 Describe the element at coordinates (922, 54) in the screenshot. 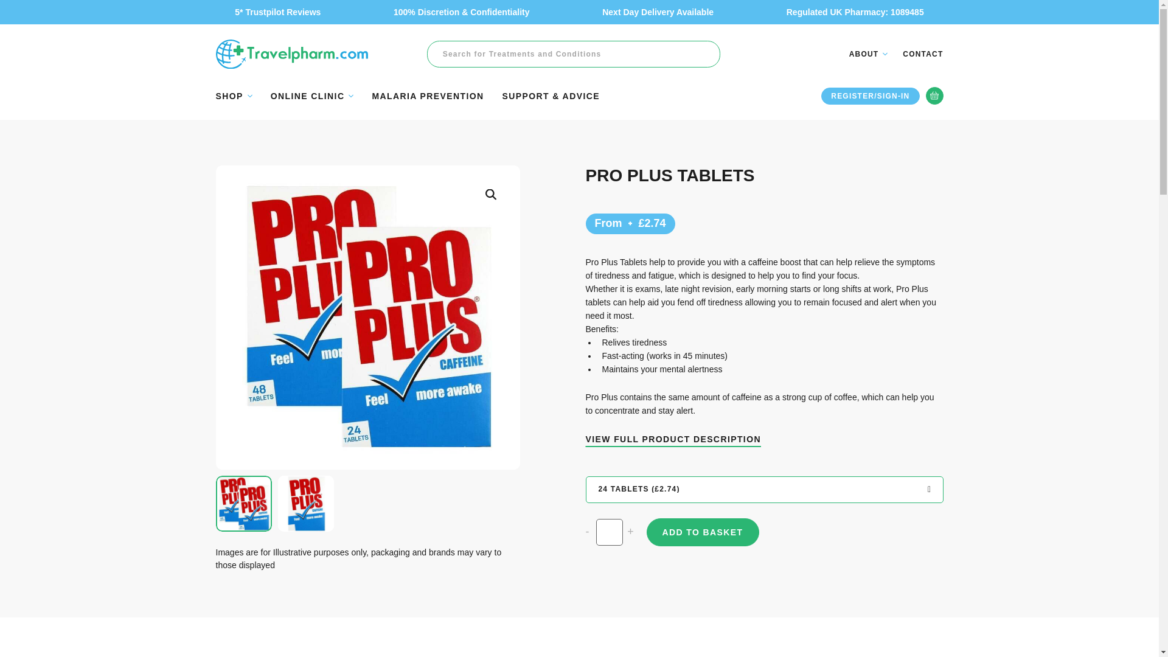

I see `CONTACT` at that location.